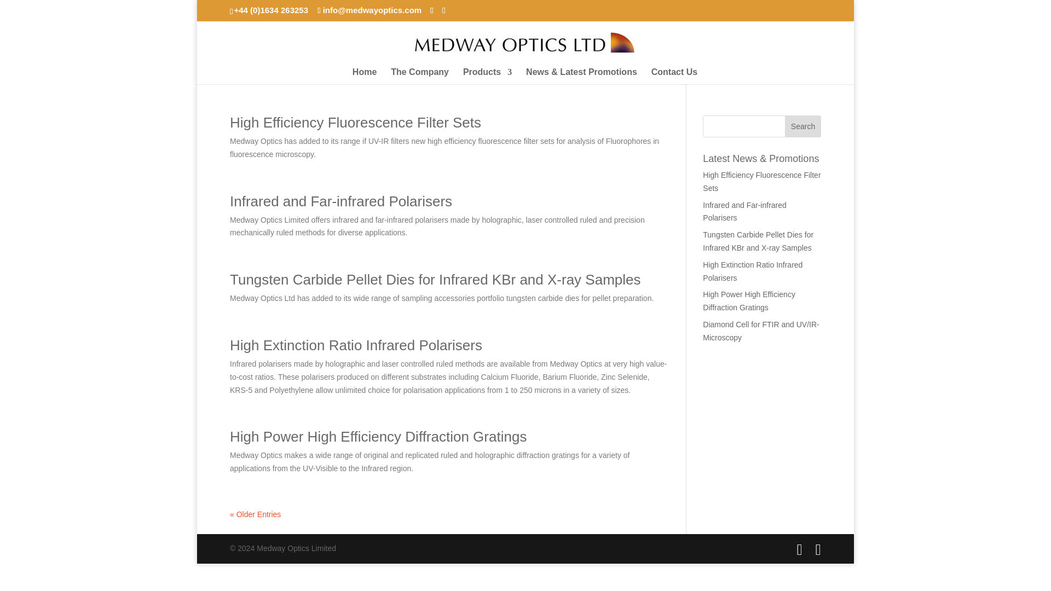 Image resolution: width=1051 pixels, height=591 pixels. Describe the element at coordinates (487, 76) in the screenshot. I see `Products` at that location.